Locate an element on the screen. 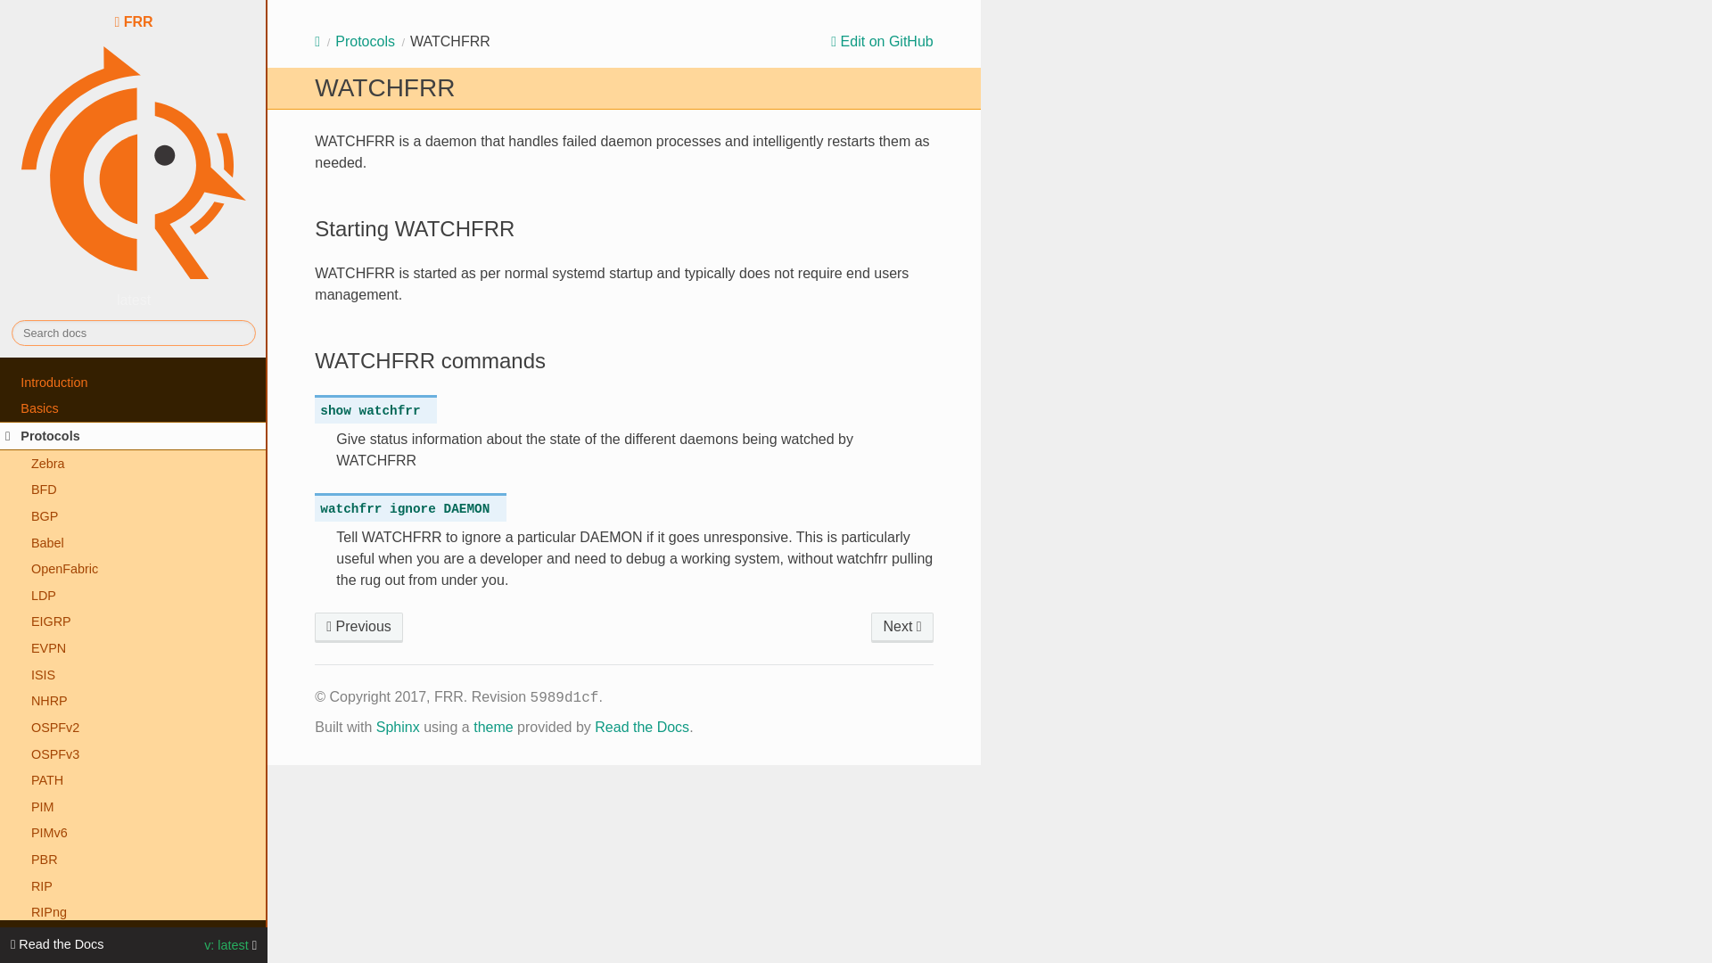  OpenFabric is located at coordinates (134, 569).